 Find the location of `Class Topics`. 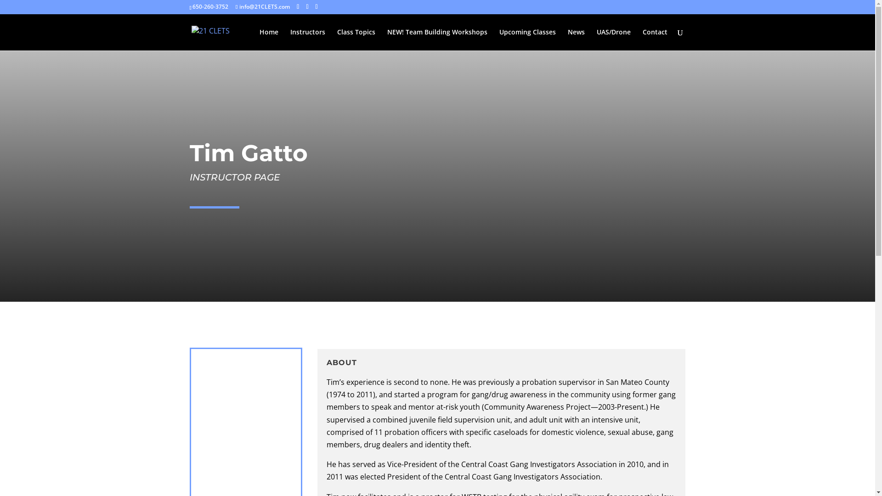

Class Topics is located at coordinates (356, 39).